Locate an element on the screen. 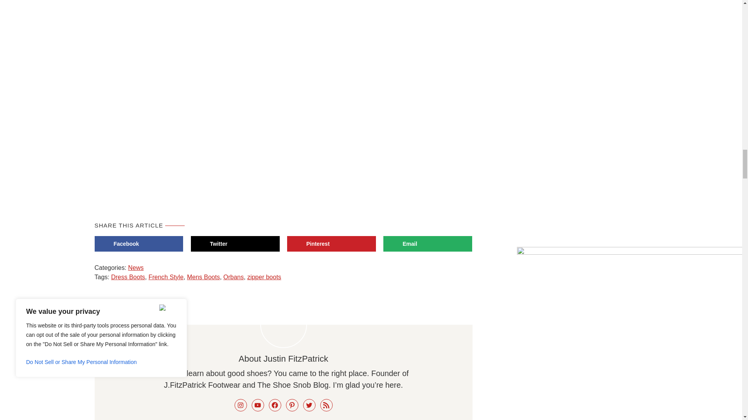  Send over email is located at coordinates (427, 243).